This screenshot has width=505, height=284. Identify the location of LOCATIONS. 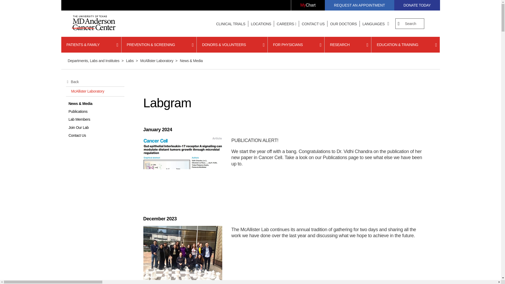
(261, 24).